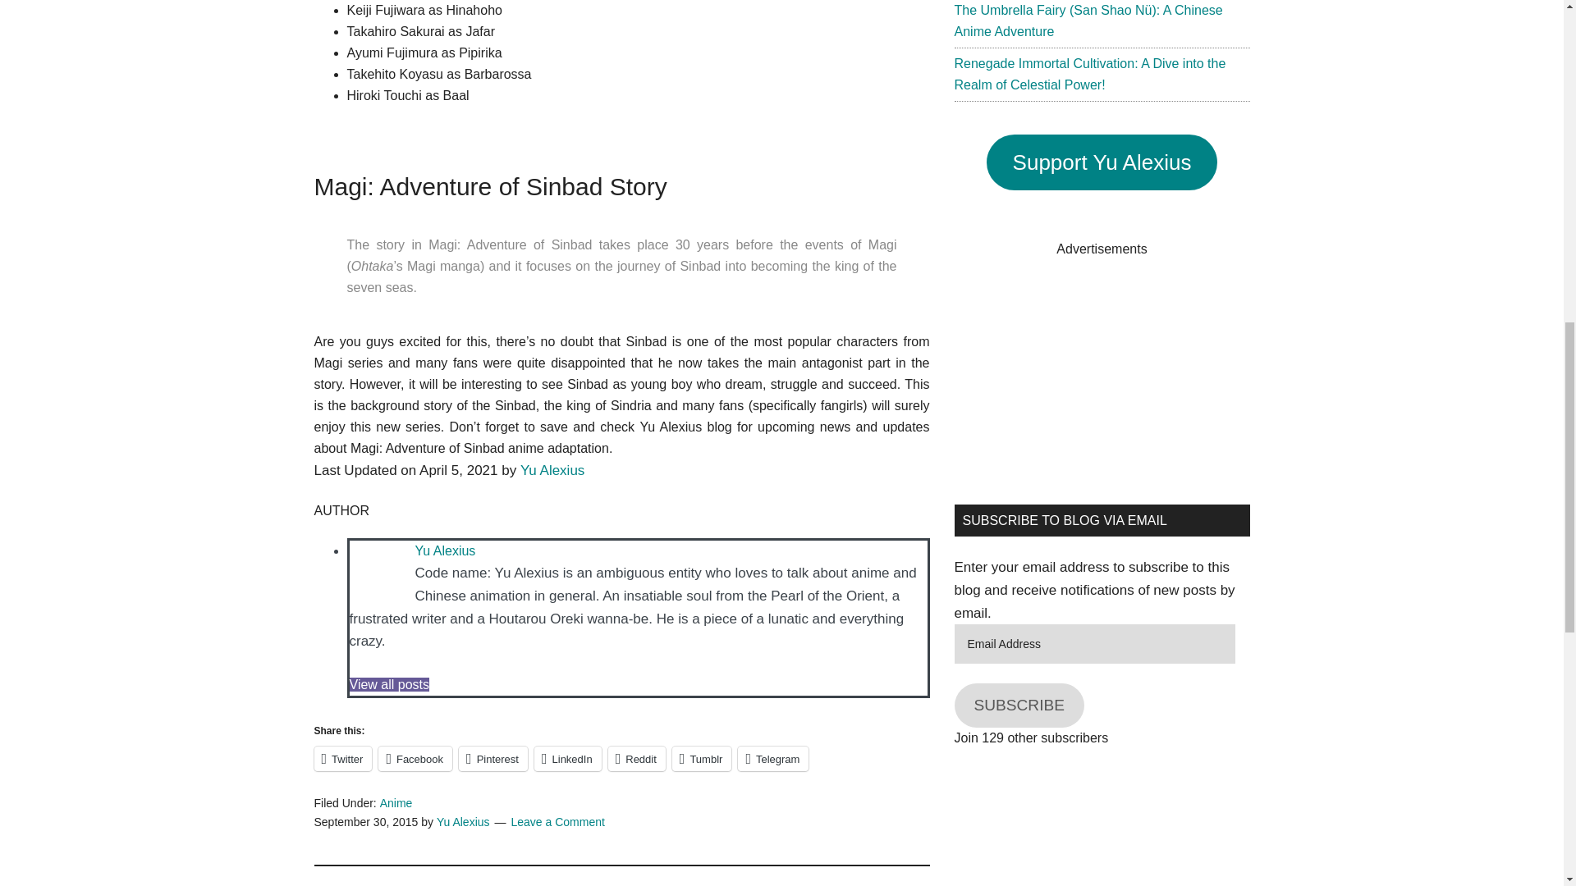  I want to click on Click to share on Reddit, so click(637, 758).